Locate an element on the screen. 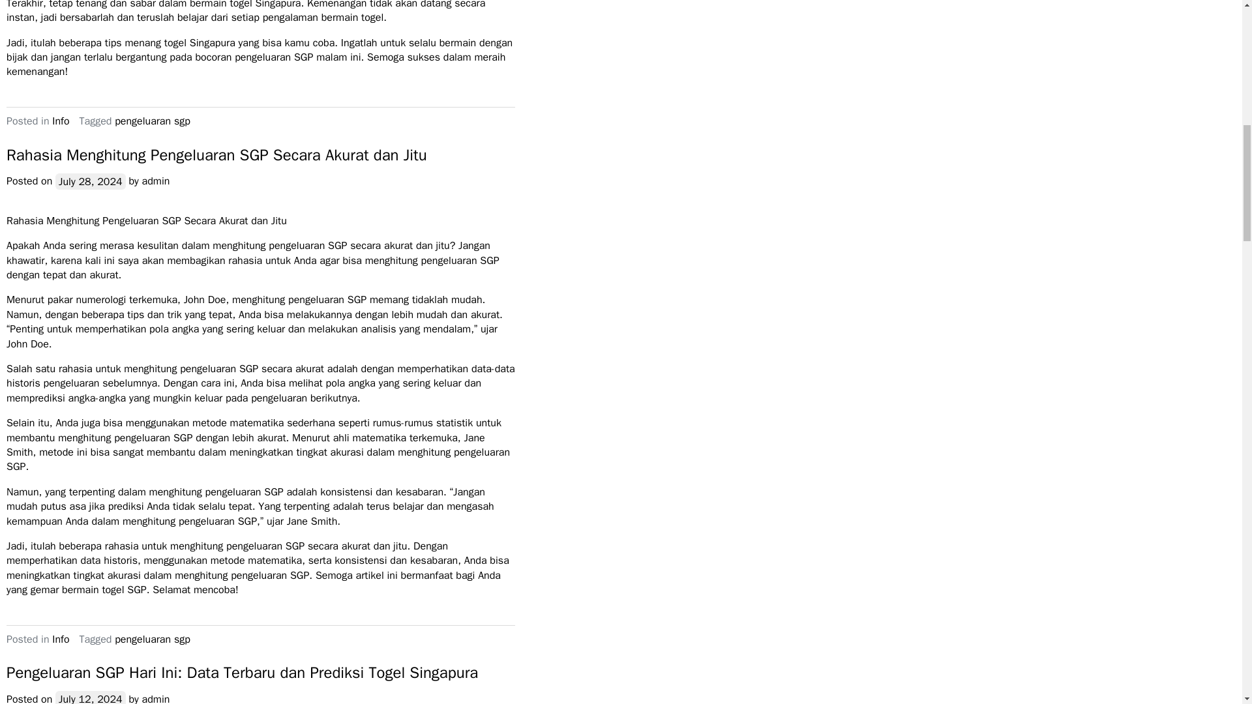 This screenshot has height=704, width=1252. Info is located at coordinates (60, 121).